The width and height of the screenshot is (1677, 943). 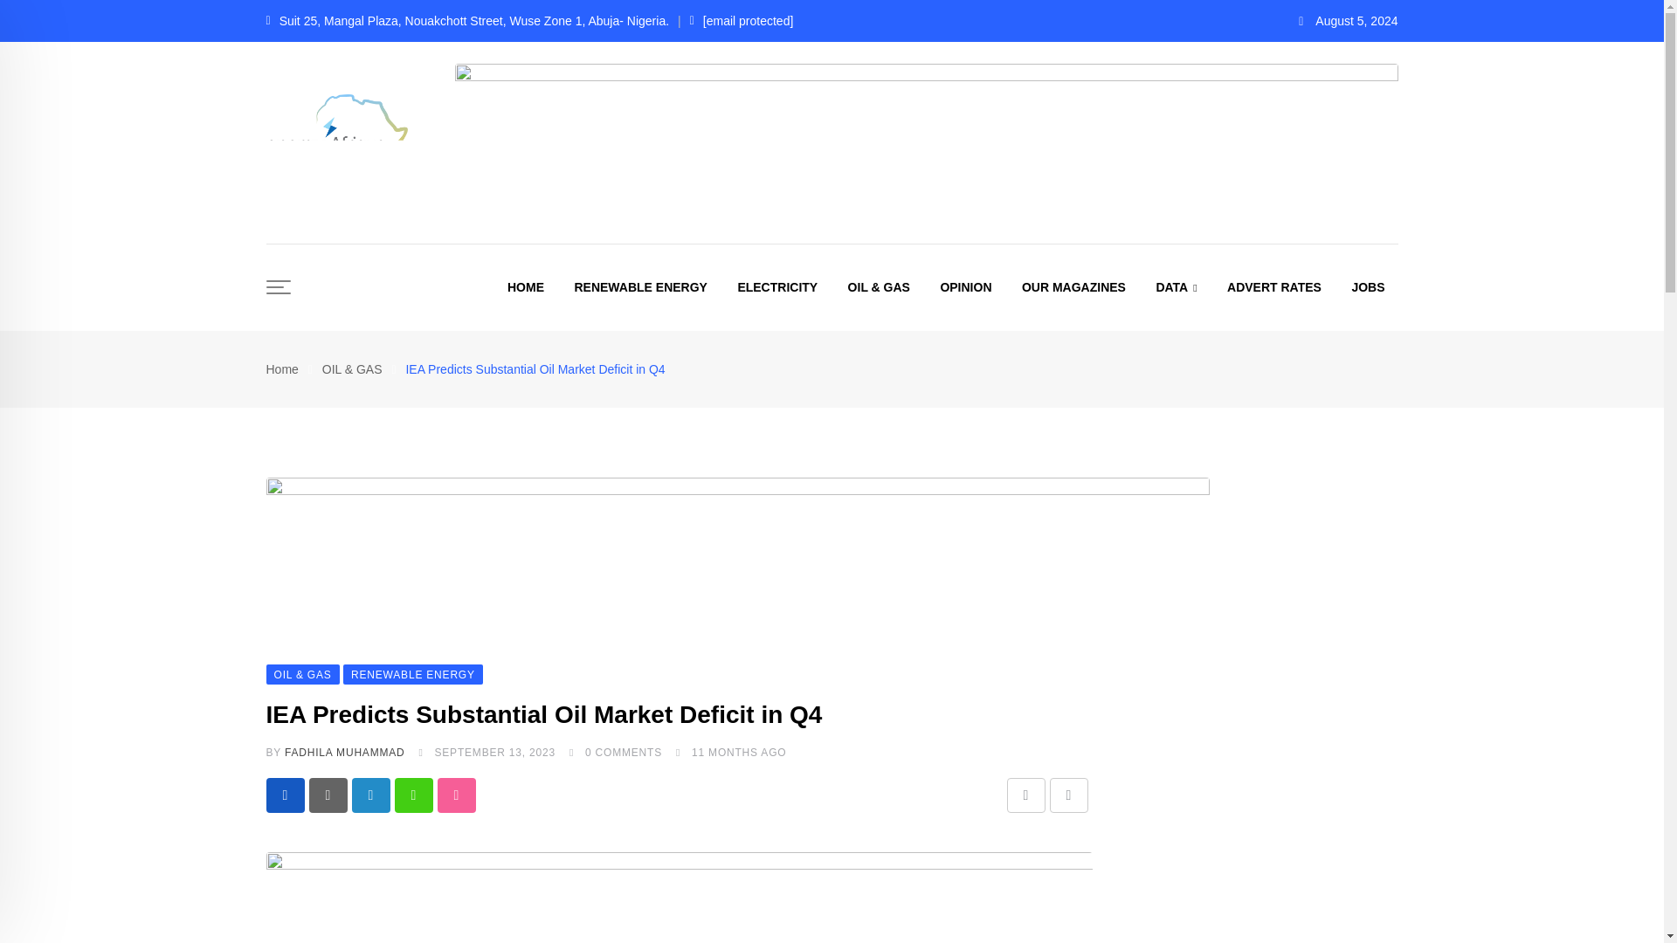 I want to click on RENEWABLE ENERGY, so click(x=639, y=286).